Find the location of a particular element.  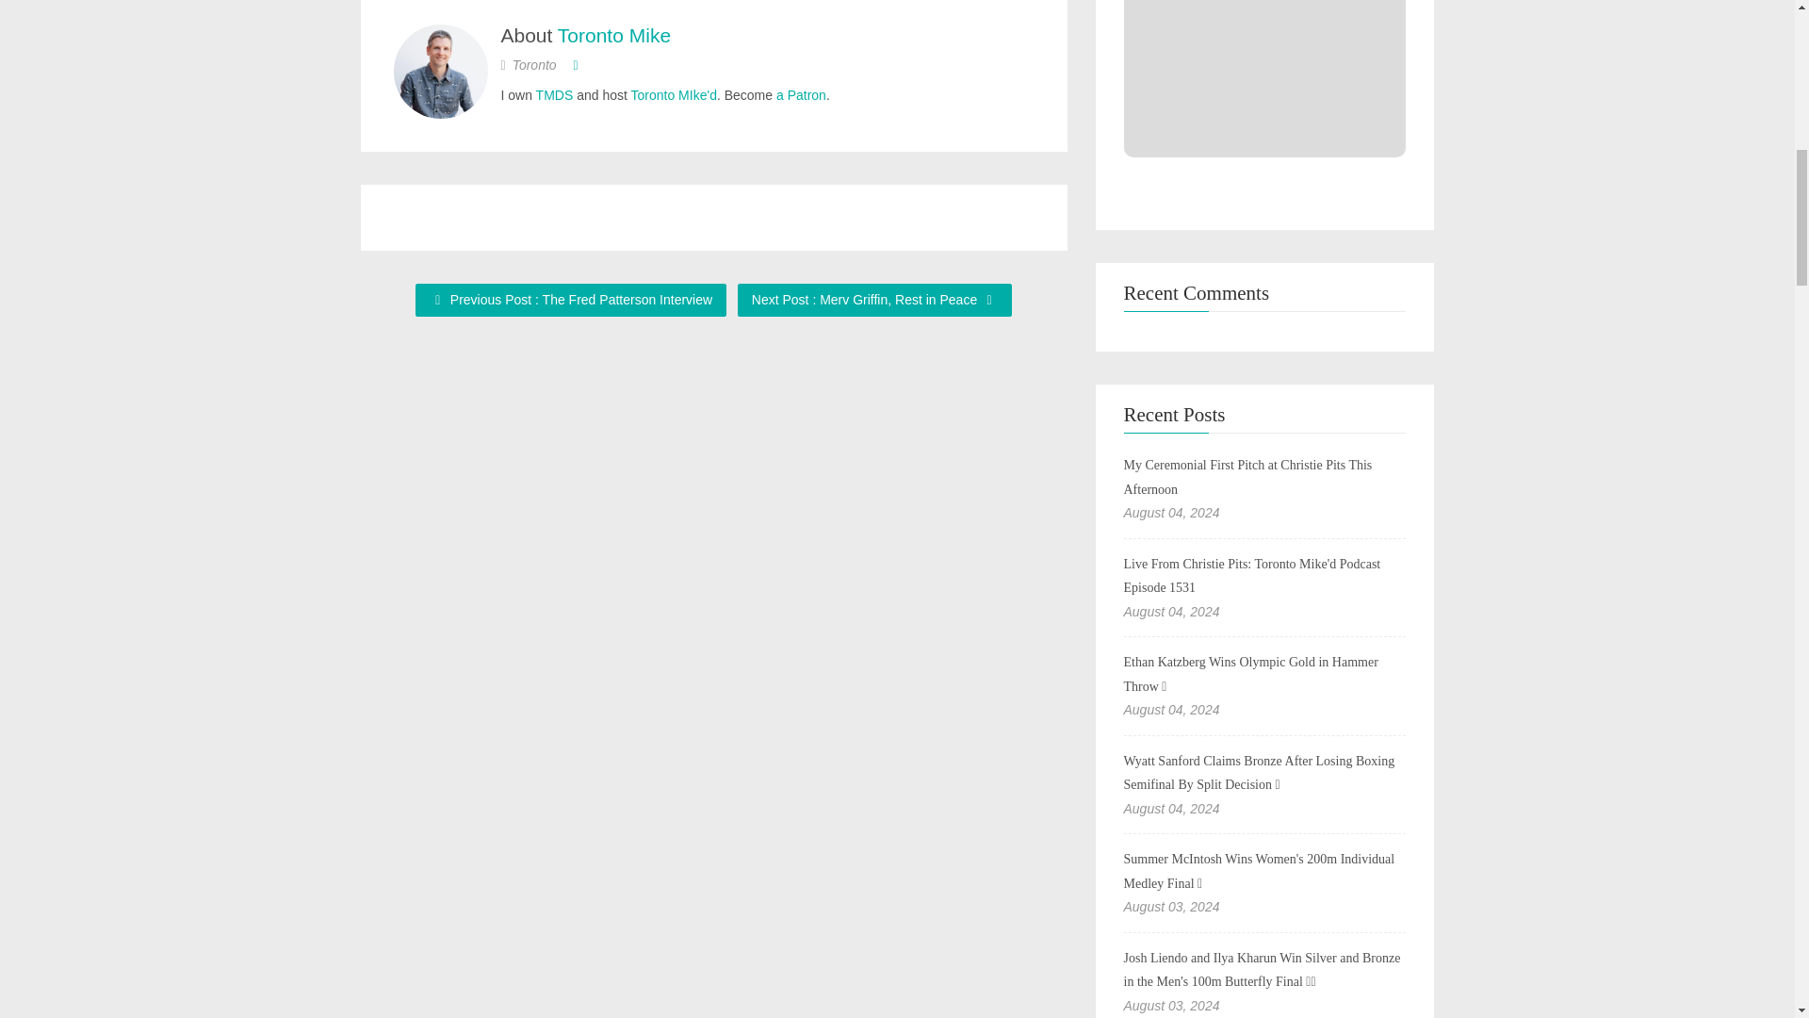

Previous Post : The Fred Patterson Interview is located at coordinates (571, 300).